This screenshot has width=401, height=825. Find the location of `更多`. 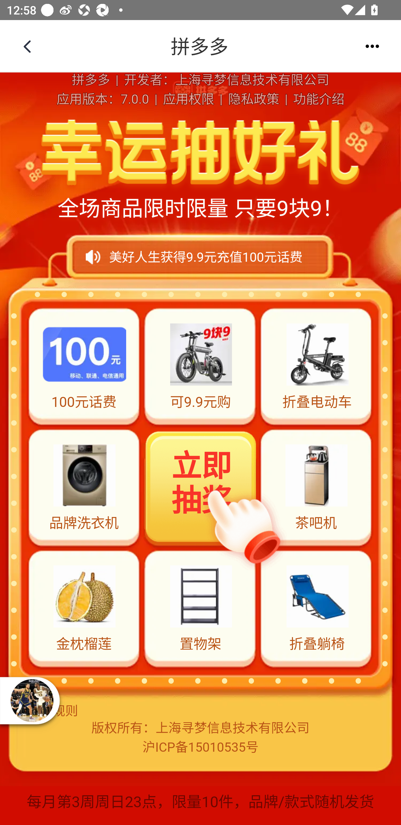

更多 is located at coordinates (372, 46).